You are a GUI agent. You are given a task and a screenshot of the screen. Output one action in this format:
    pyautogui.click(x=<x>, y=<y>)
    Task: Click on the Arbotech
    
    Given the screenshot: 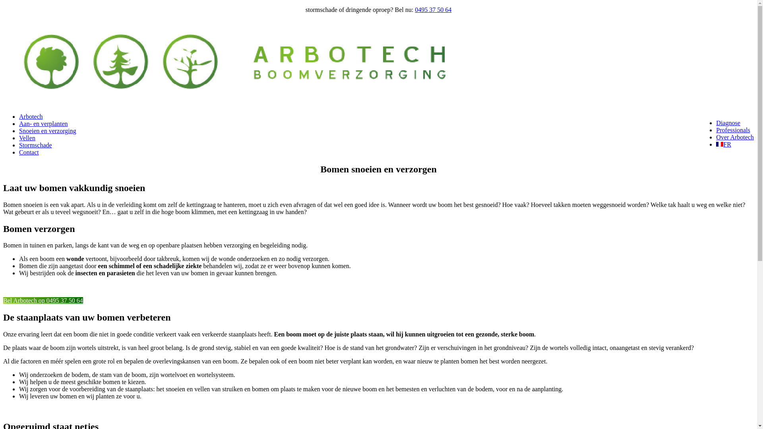 What is the action you would take?
    pyautogui.click(x=31, y=117)
    